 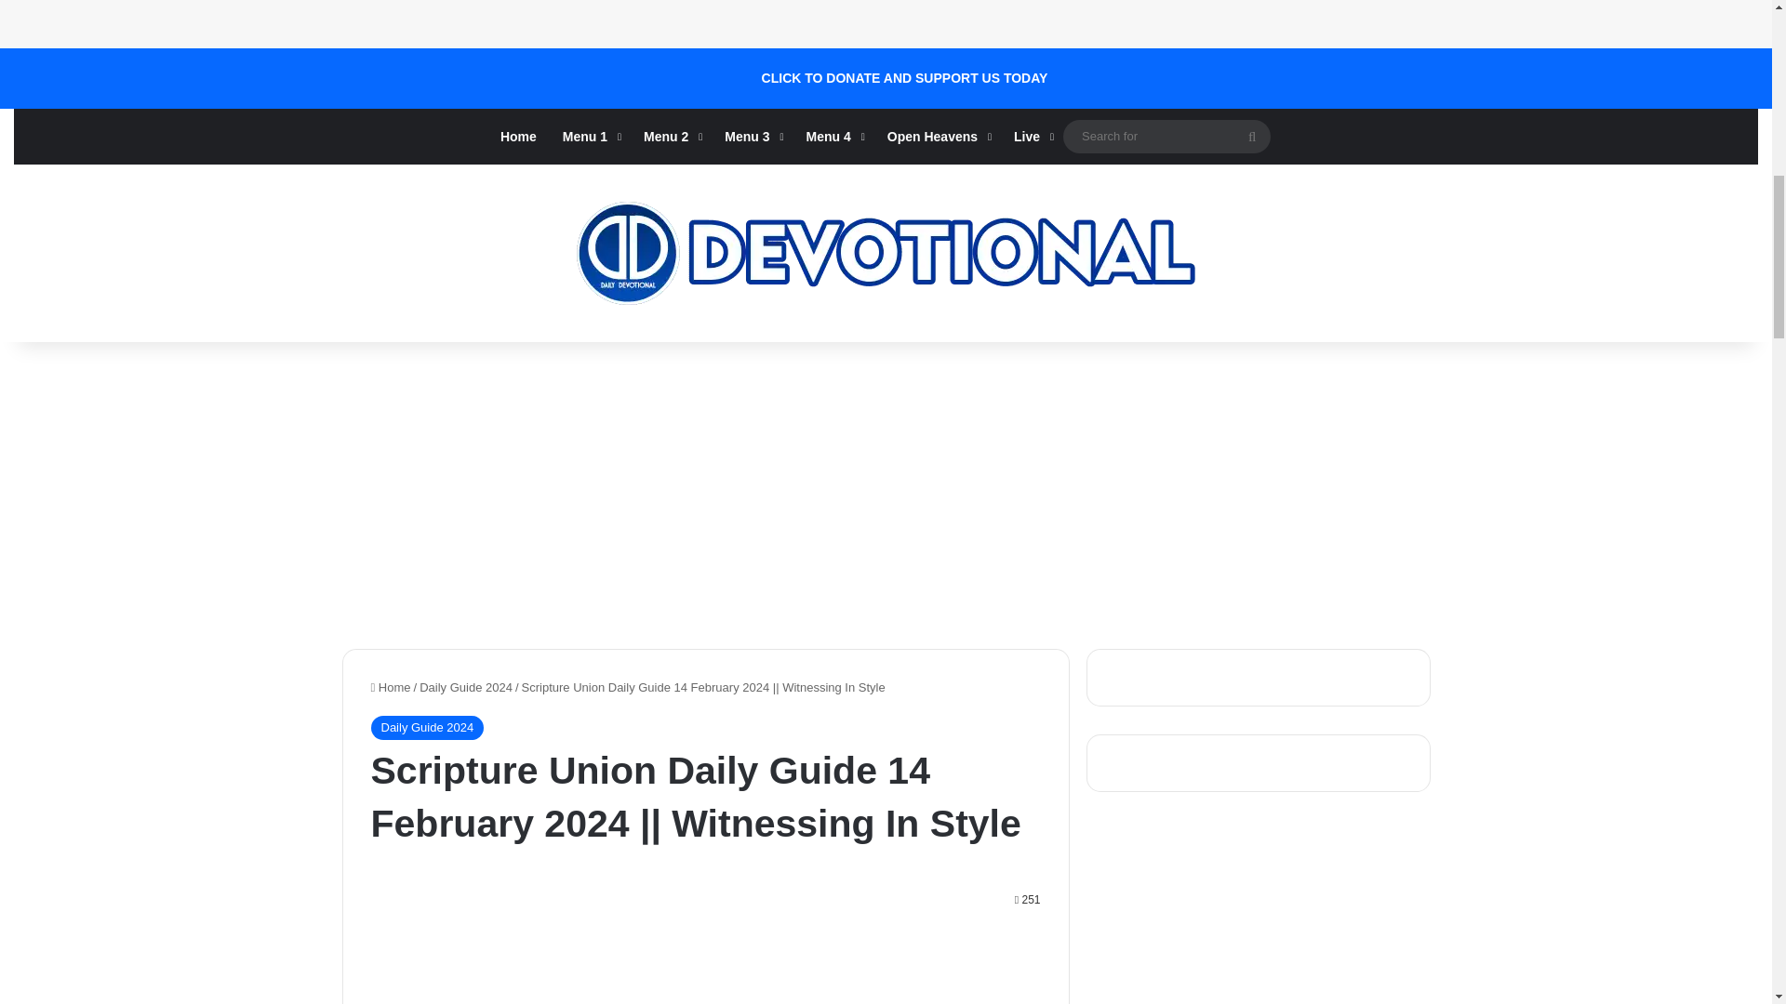 I want to click on Menu 3, so click(x=752, y=136).